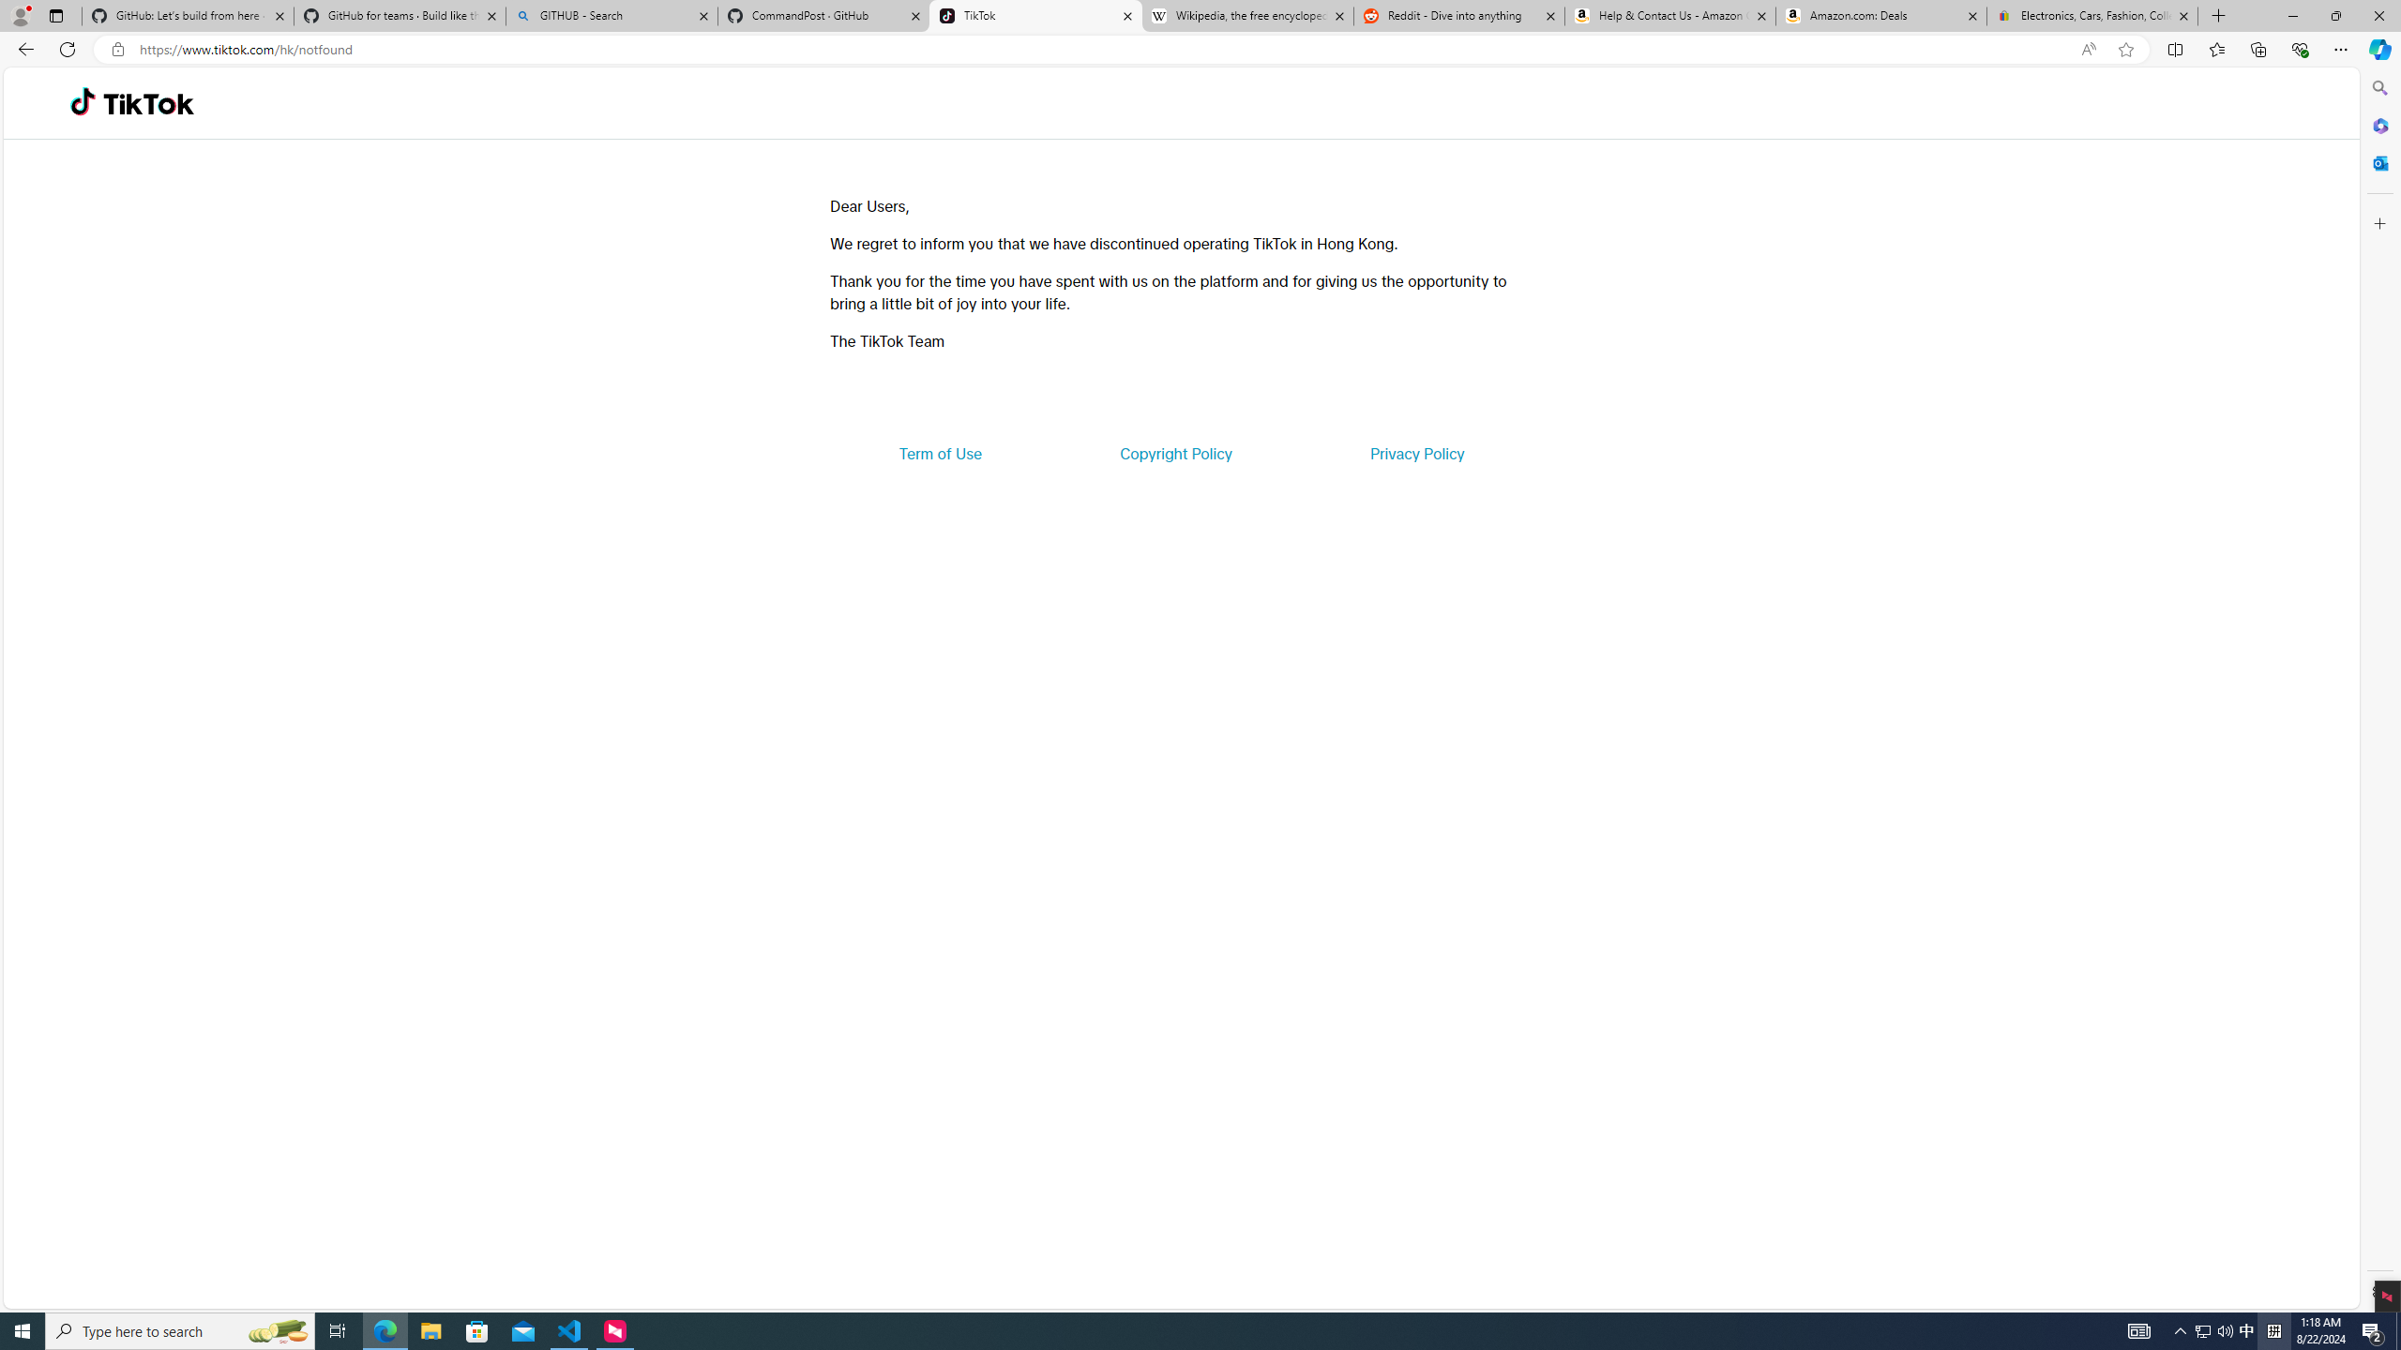 Image resolution: width=2401 pixels, height=1350 pixels. Describe the element at coordinates (1035, 16) in the screenshot. I see `TikTok` at that location.